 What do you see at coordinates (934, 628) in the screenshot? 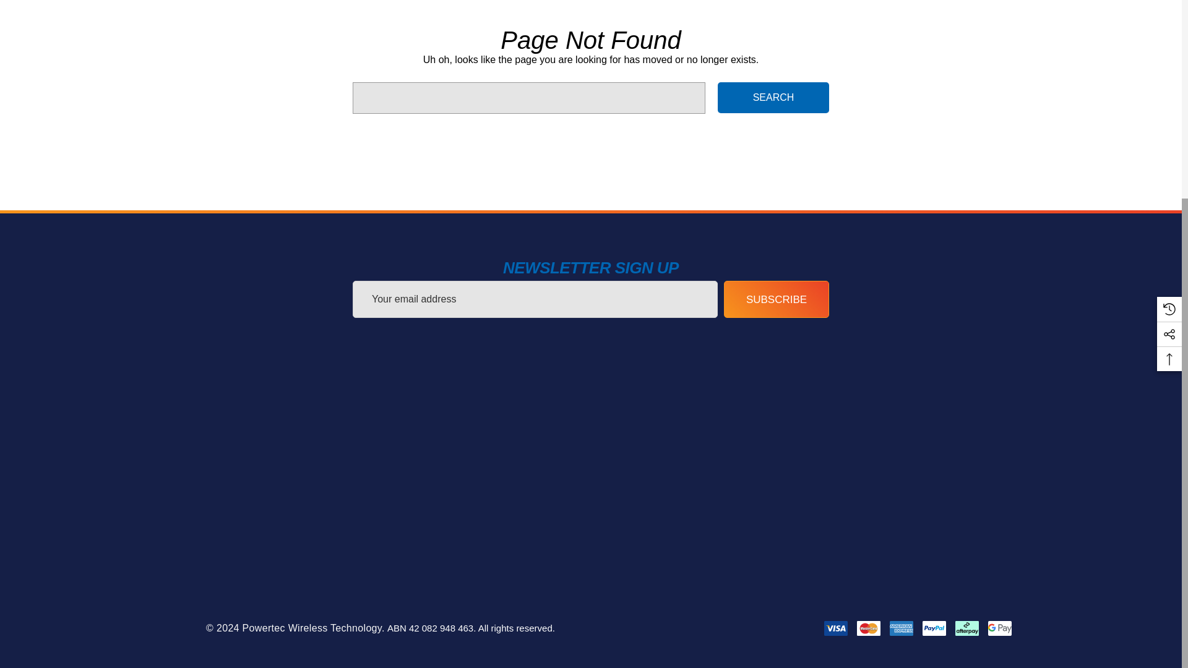
I see `Paypal Paypal` at bounding box center [934, 628].